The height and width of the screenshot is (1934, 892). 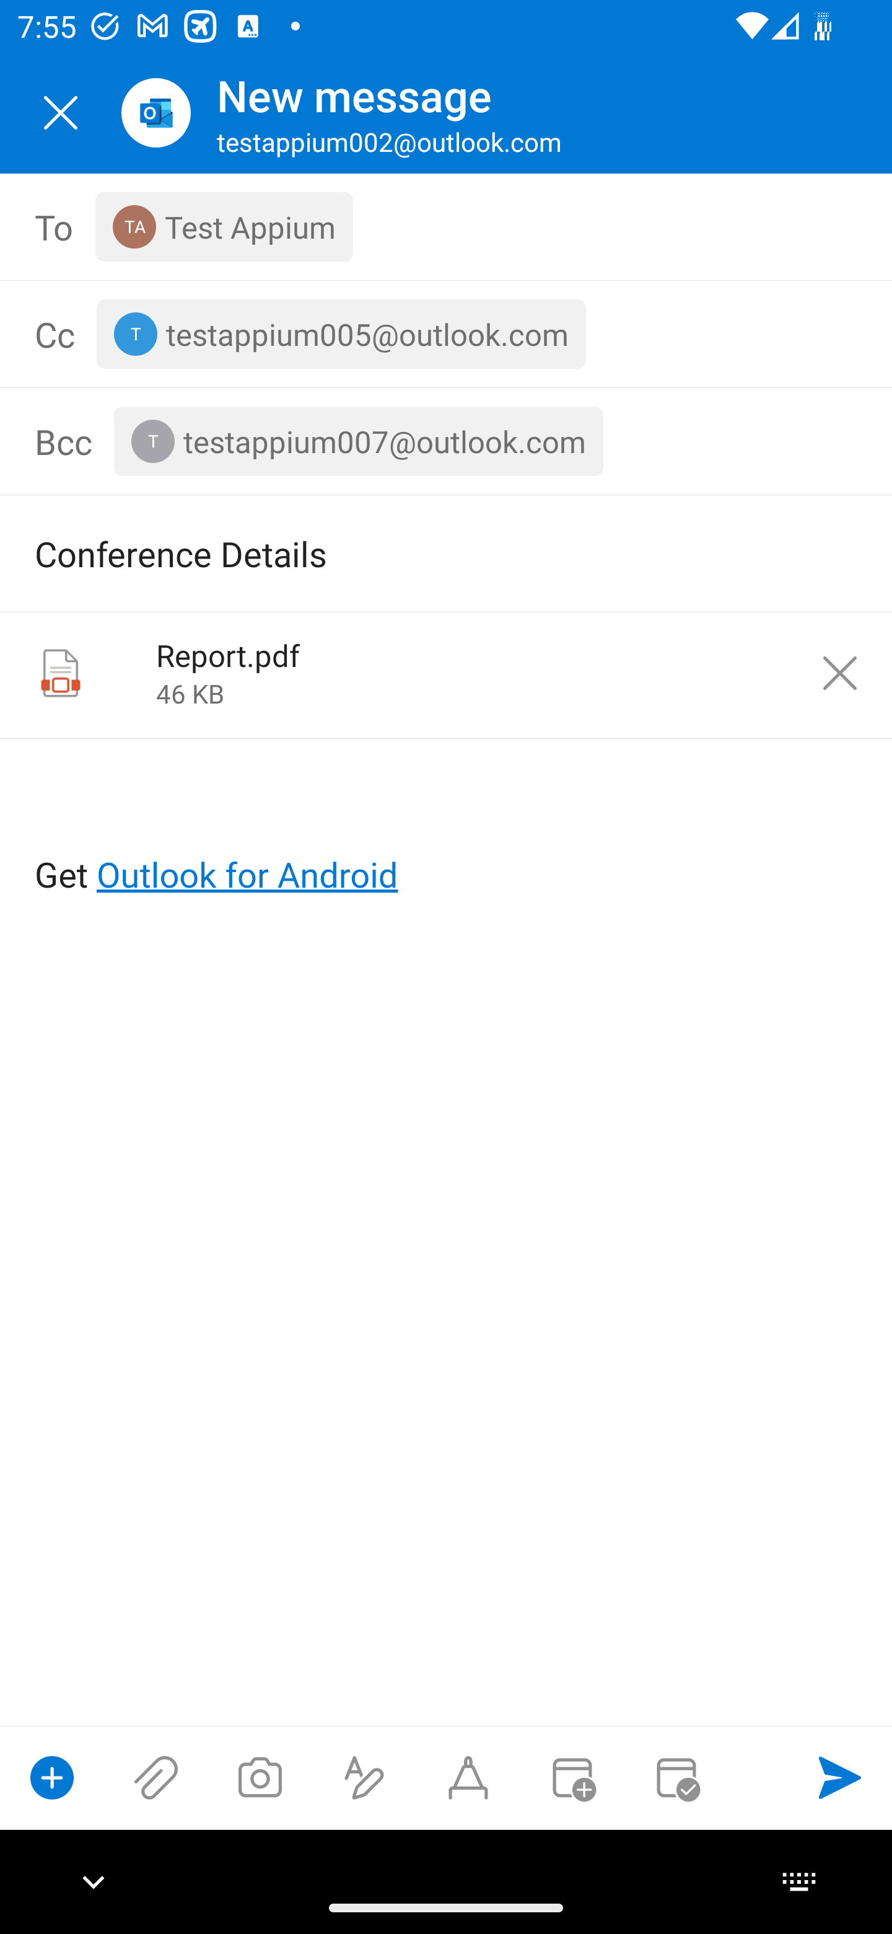 I want to click on Conference Details, so click(x=411, y=553).